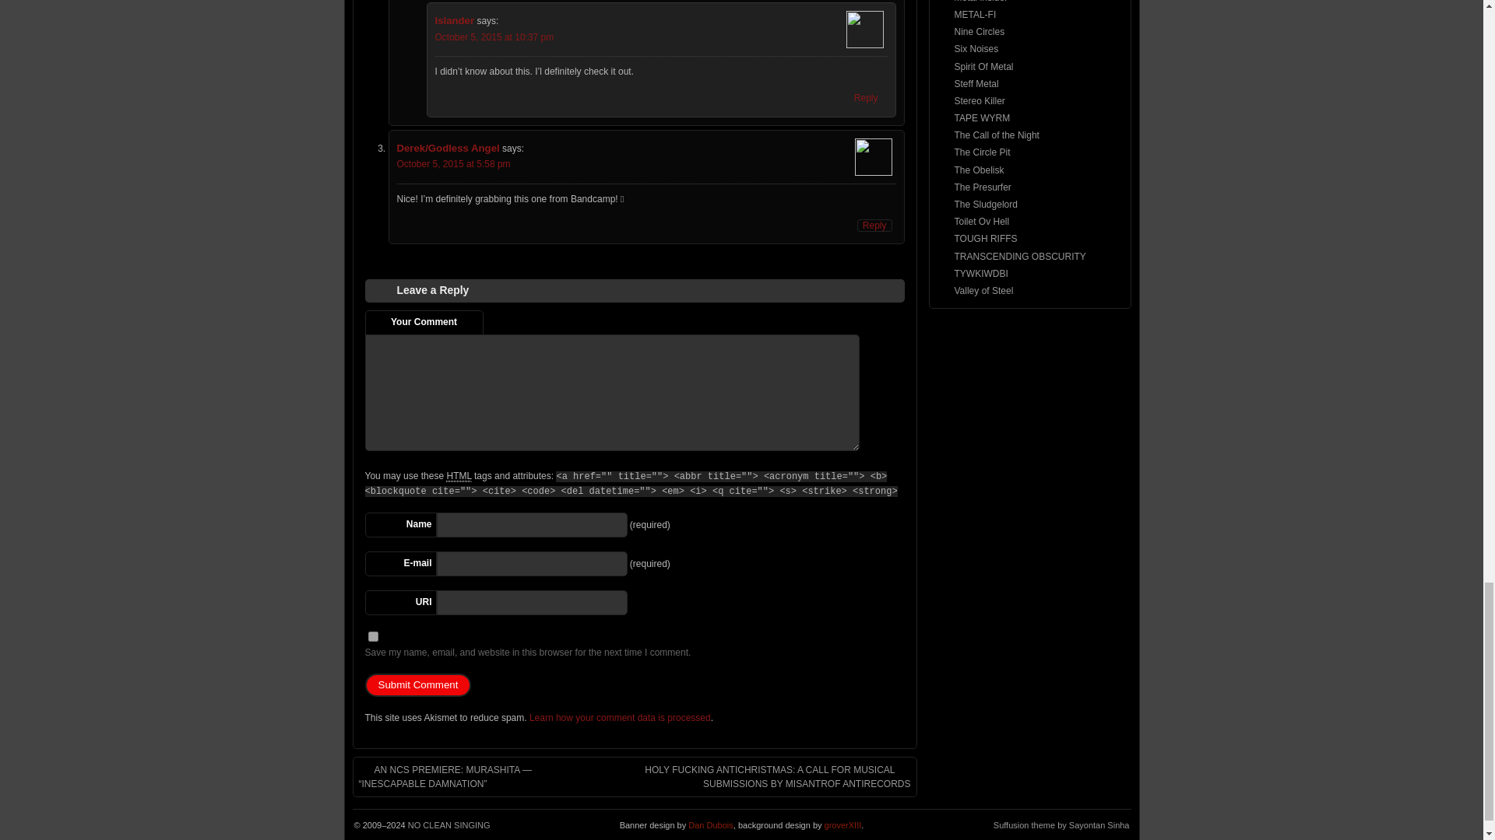  What do you see at coordinates (866, 97) in the screenshot?
I see `Reply` at bounding box center [866, 97].